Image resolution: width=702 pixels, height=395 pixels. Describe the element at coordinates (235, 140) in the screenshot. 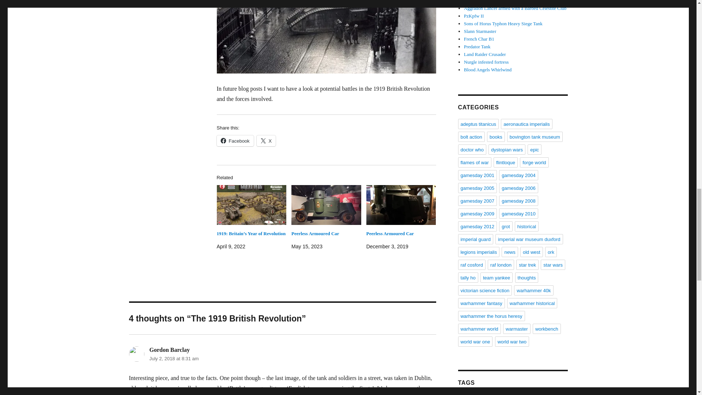

I see `Facebook` at that location.